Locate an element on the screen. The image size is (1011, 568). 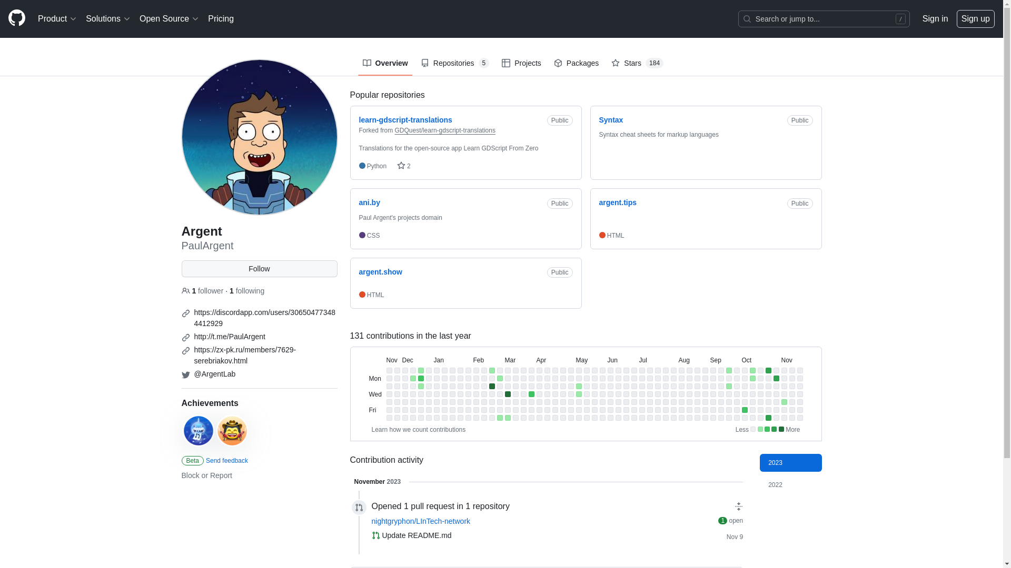
https://zx-pk.ru/members/7629-serebriakov.html is located at coordinates (245, 356).